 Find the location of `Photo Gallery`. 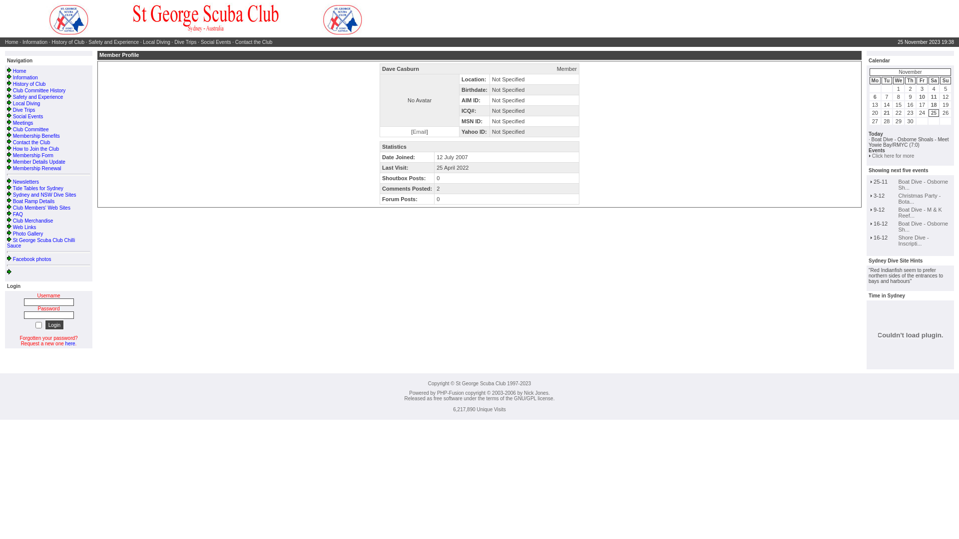

Photo Gallery is located at coordinates (28, 234).